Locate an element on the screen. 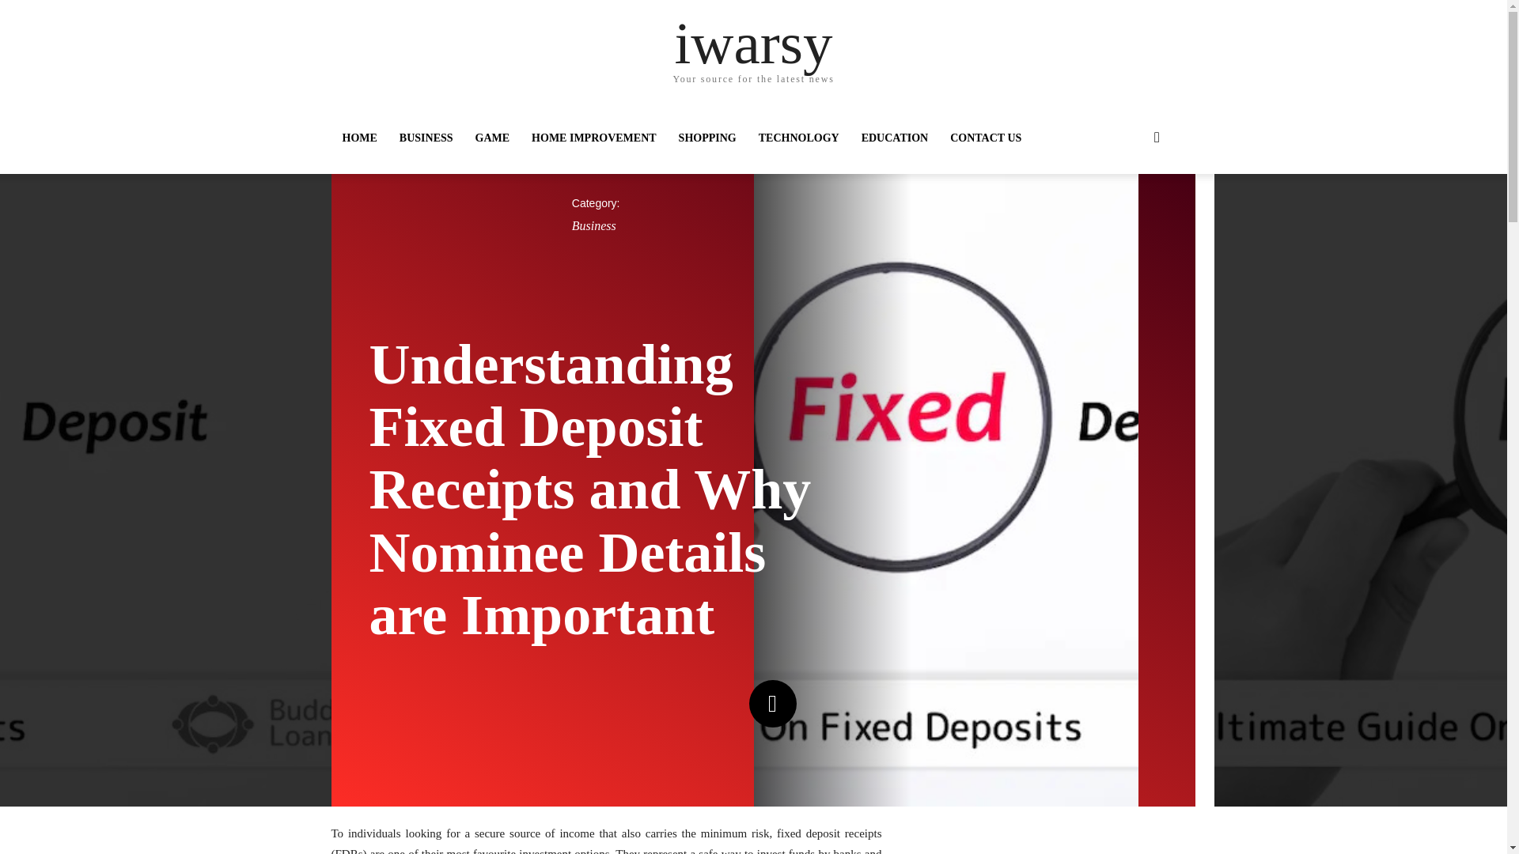 This screenshot has width=1519, height=854. SHOPPING is located at coordinates (707, 138).